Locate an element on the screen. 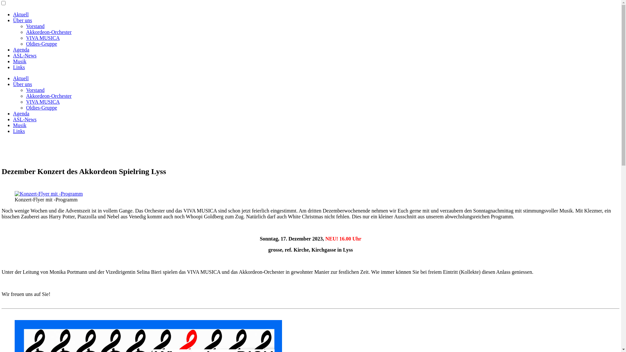 The width and height of the screenshot is (626, 352). Oldies-Gruppe is located at coordinates (42, 44).